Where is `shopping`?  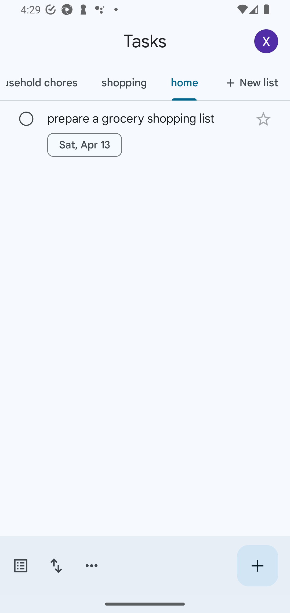
shopping is located at coordinates (124, 83).